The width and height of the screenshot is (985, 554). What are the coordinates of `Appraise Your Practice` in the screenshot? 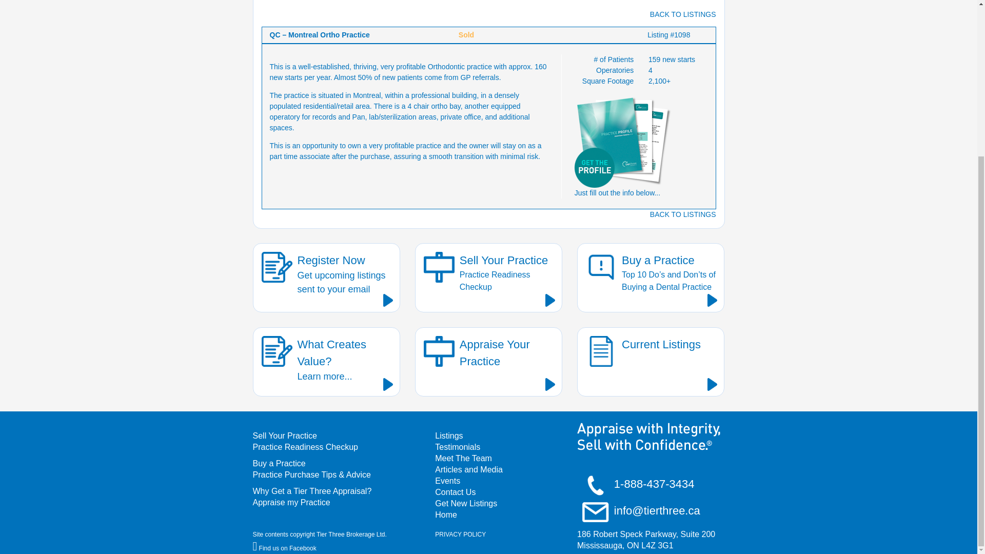 It's located at (488, 362).